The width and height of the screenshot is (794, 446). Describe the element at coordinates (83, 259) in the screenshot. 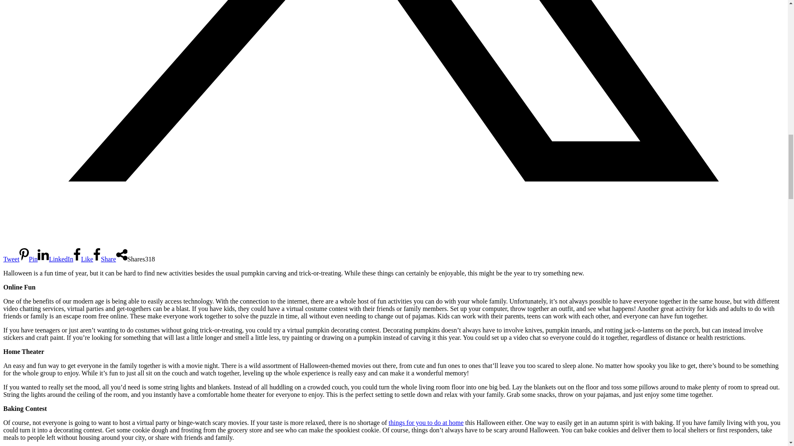

I see `Like on Facebook` at that location.